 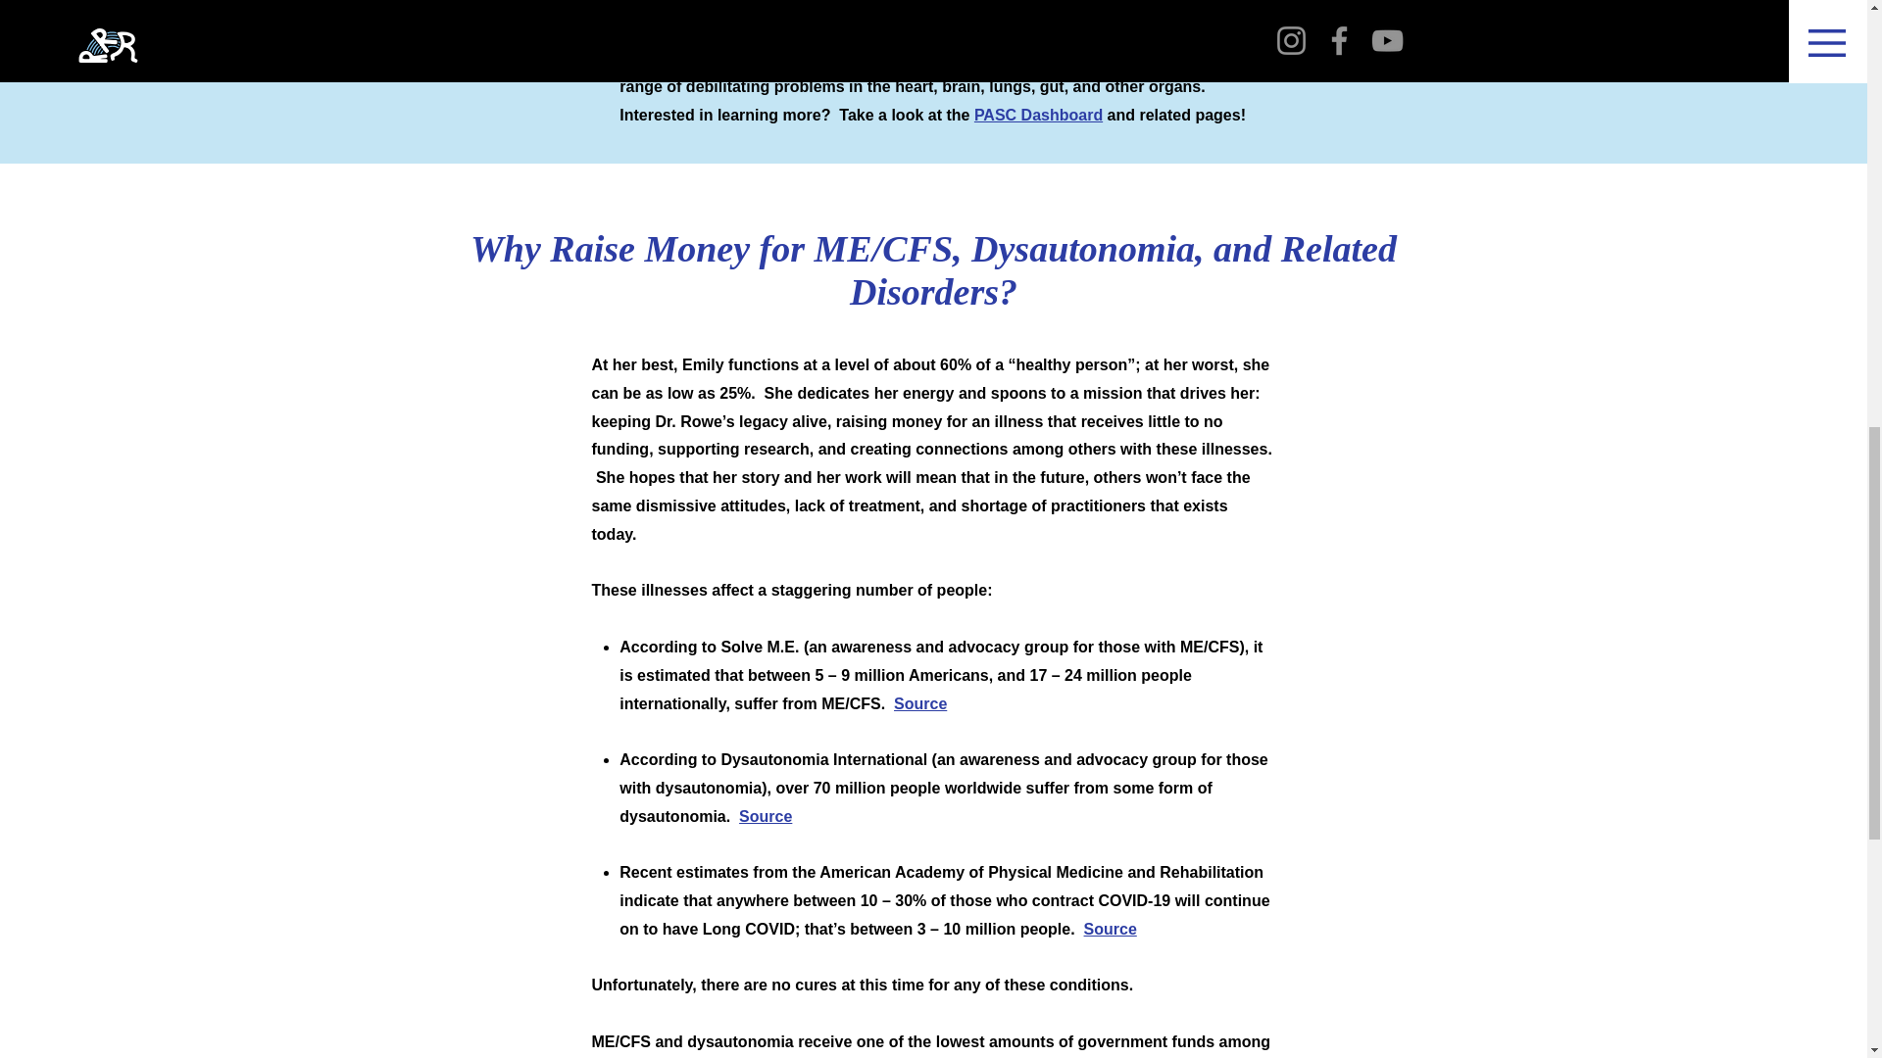 What do you see at coordinates (766, 817) in the screenshot?
I see `Source` at bounding box center [766, 817].